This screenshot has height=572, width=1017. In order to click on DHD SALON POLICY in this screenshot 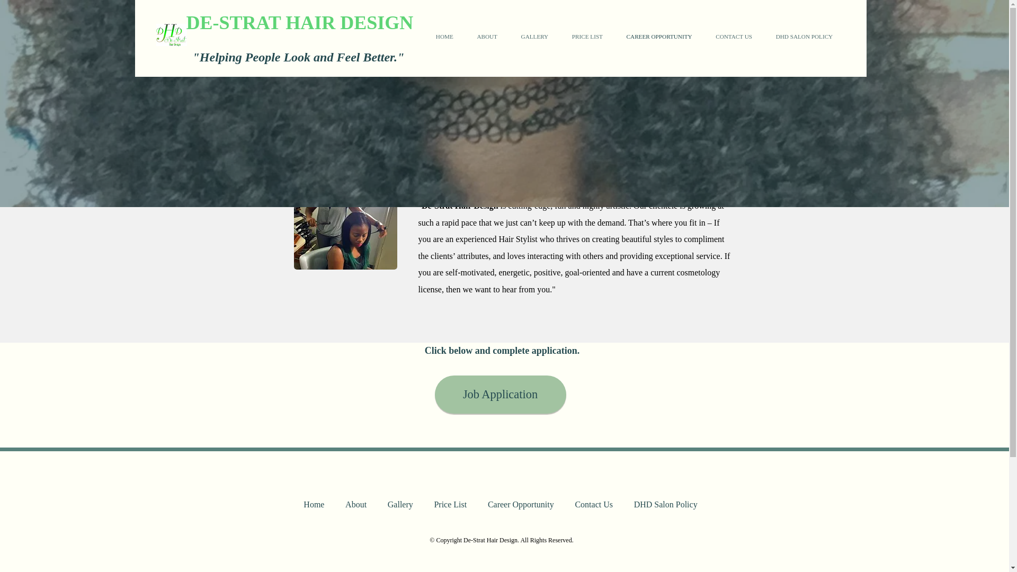, I will do `click(804, 37)`.